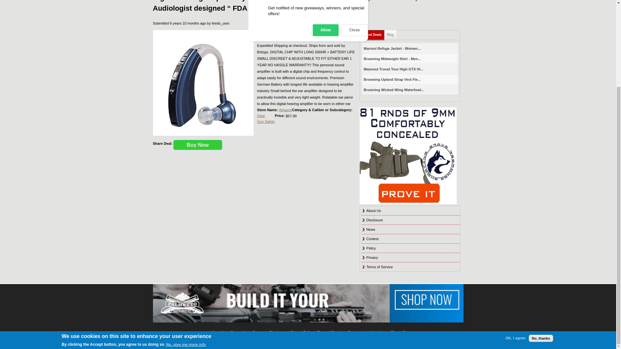 This screenshot has width=621, height=349. Describe the element at coordinates (266, 122) in the screenshot. I see `Gun Safety` at that location.